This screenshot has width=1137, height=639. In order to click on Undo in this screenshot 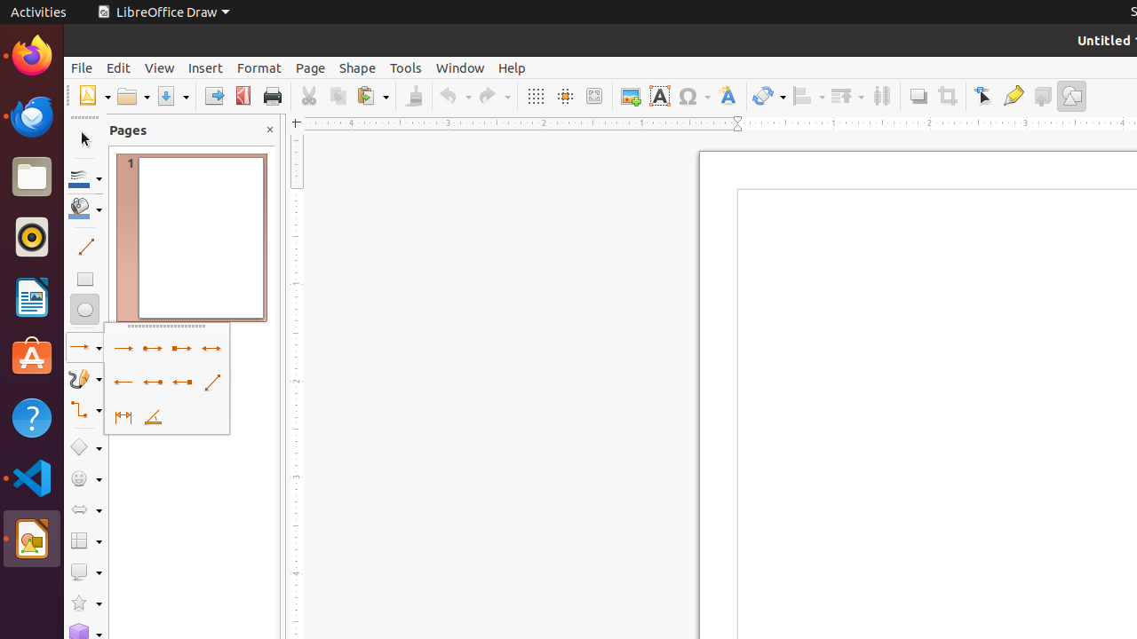, I will do `click(455, 96)`.